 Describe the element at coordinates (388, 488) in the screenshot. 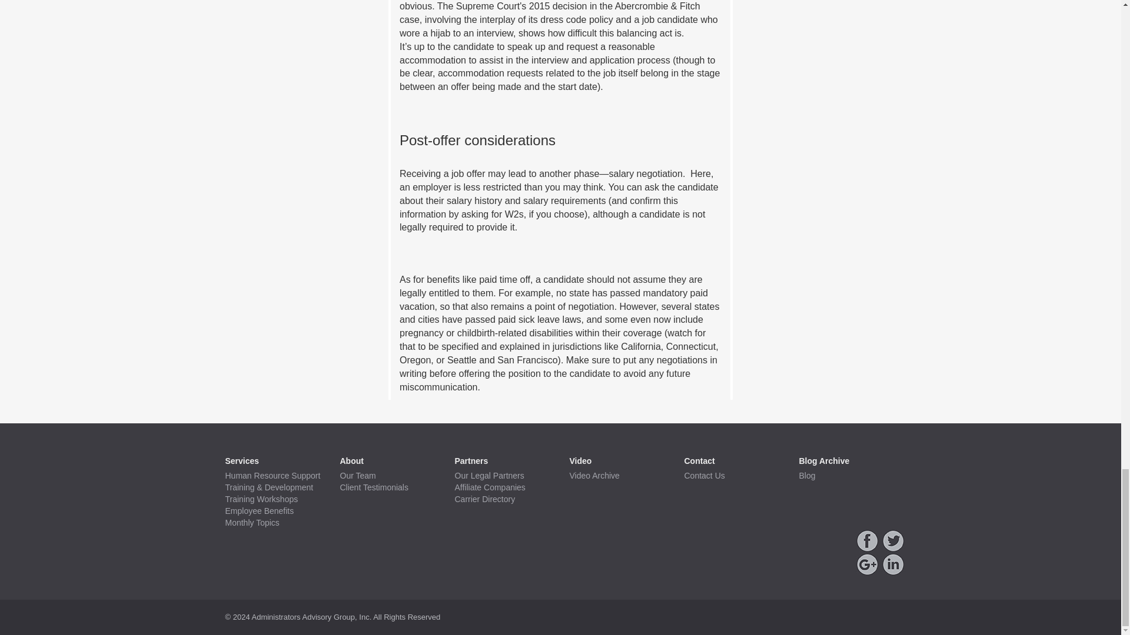

I see `Client Testimonials` at that location.